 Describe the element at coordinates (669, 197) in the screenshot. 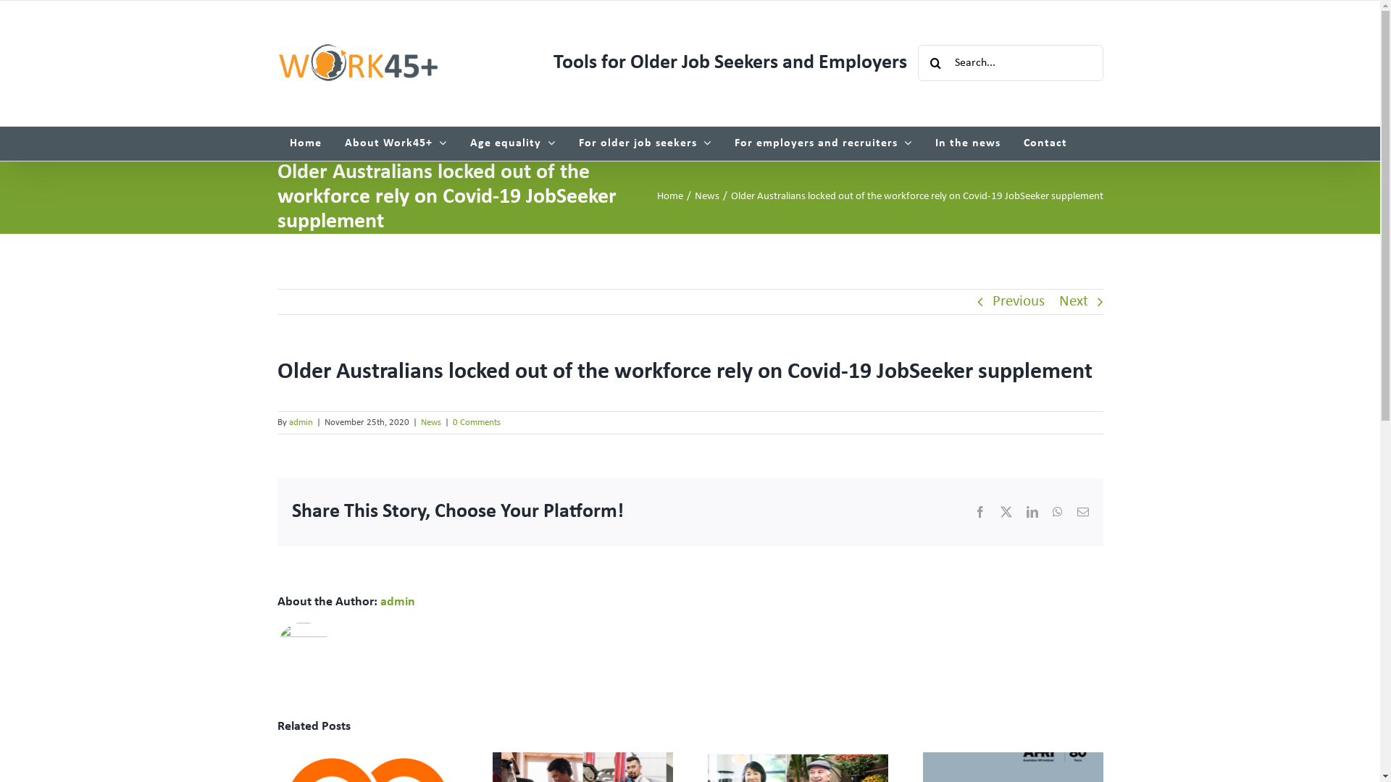

I see `Home` at that location.